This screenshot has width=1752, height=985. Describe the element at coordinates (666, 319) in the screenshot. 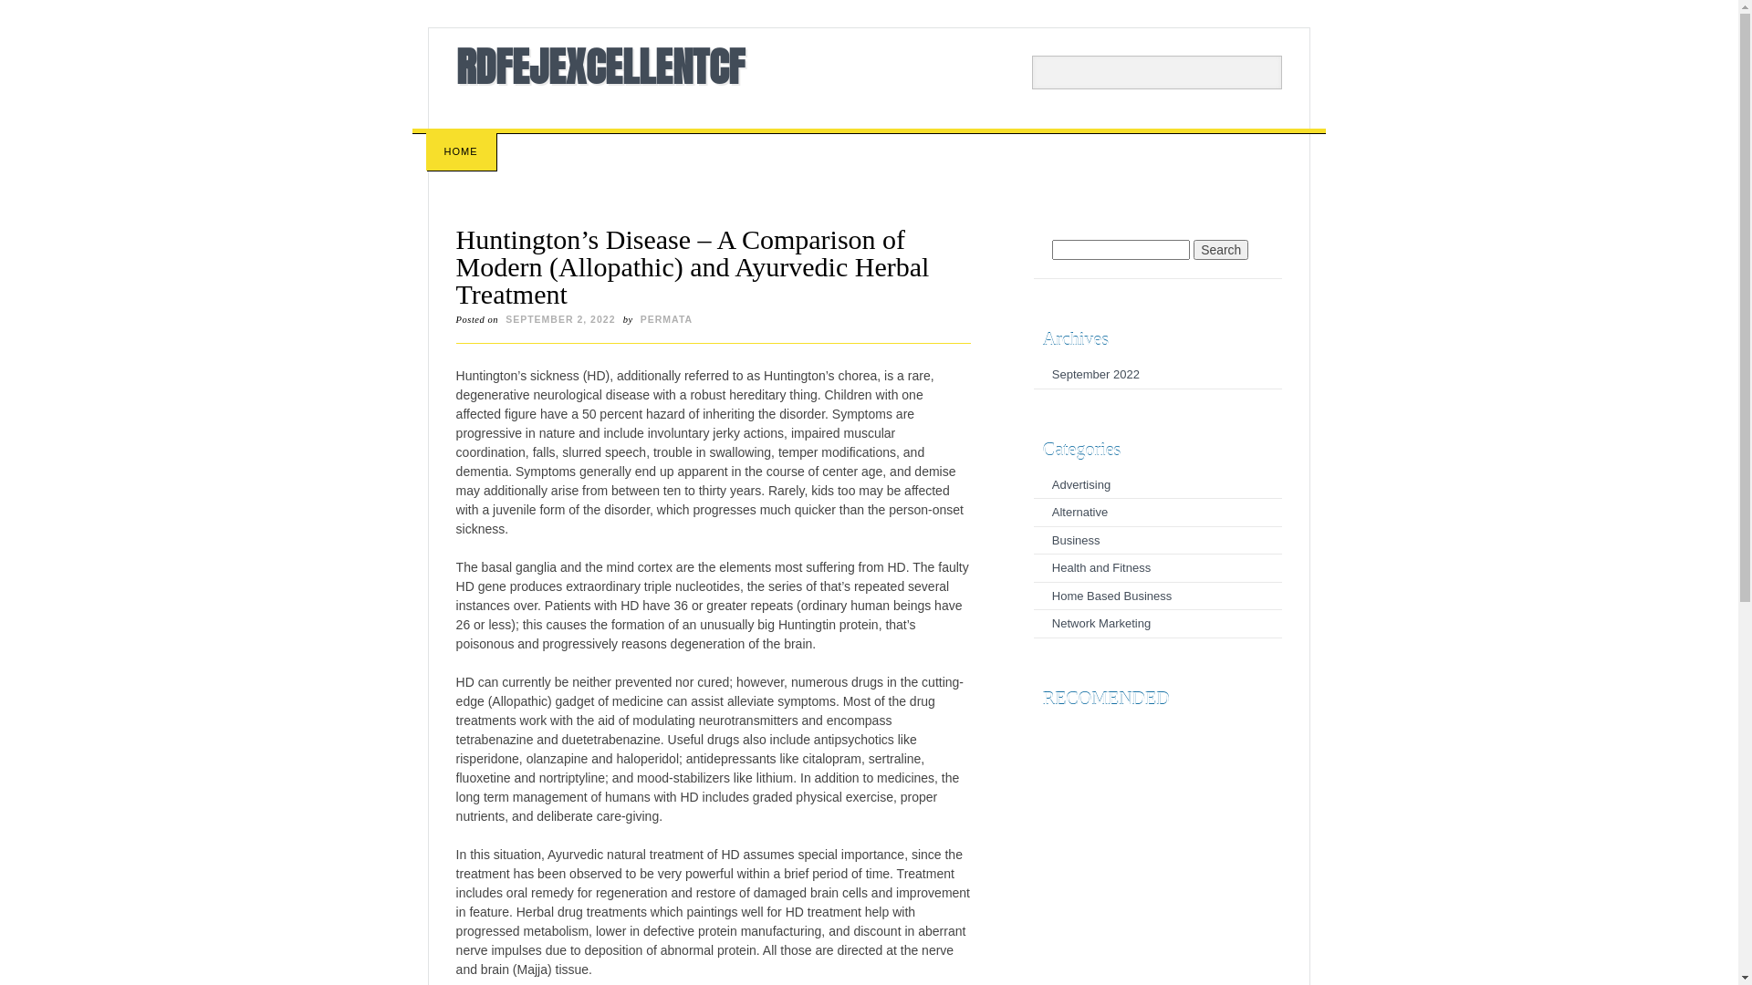

I see `PERMATA` at that location.